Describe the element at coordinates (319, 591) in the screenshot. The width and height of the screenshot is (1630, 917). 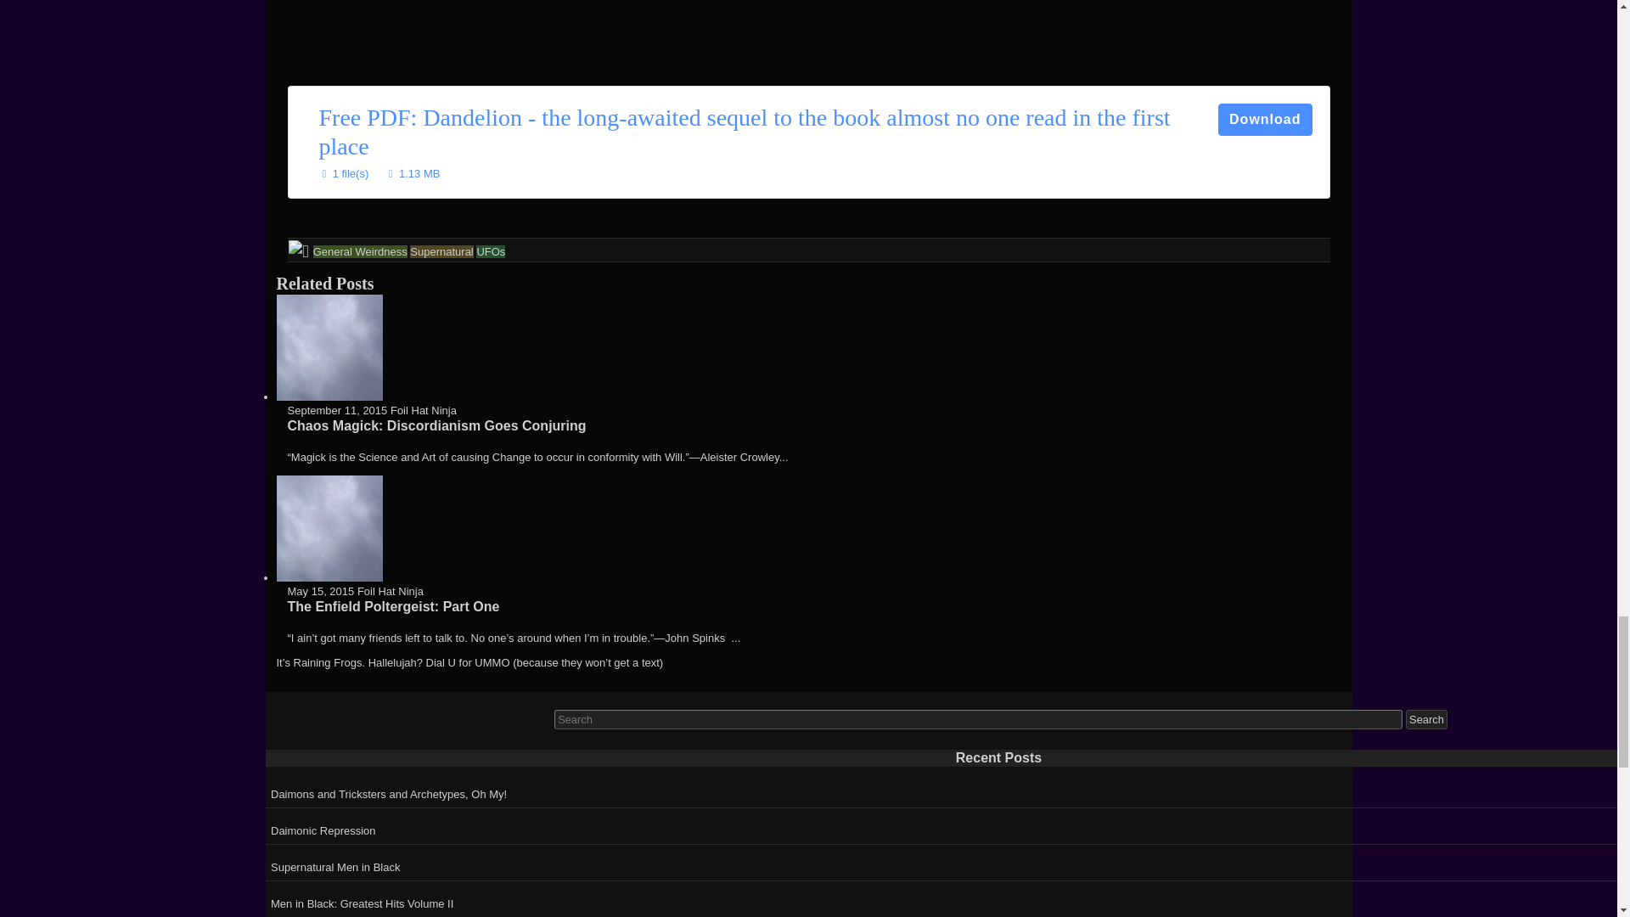
I see `May 15, 2015` at that location.